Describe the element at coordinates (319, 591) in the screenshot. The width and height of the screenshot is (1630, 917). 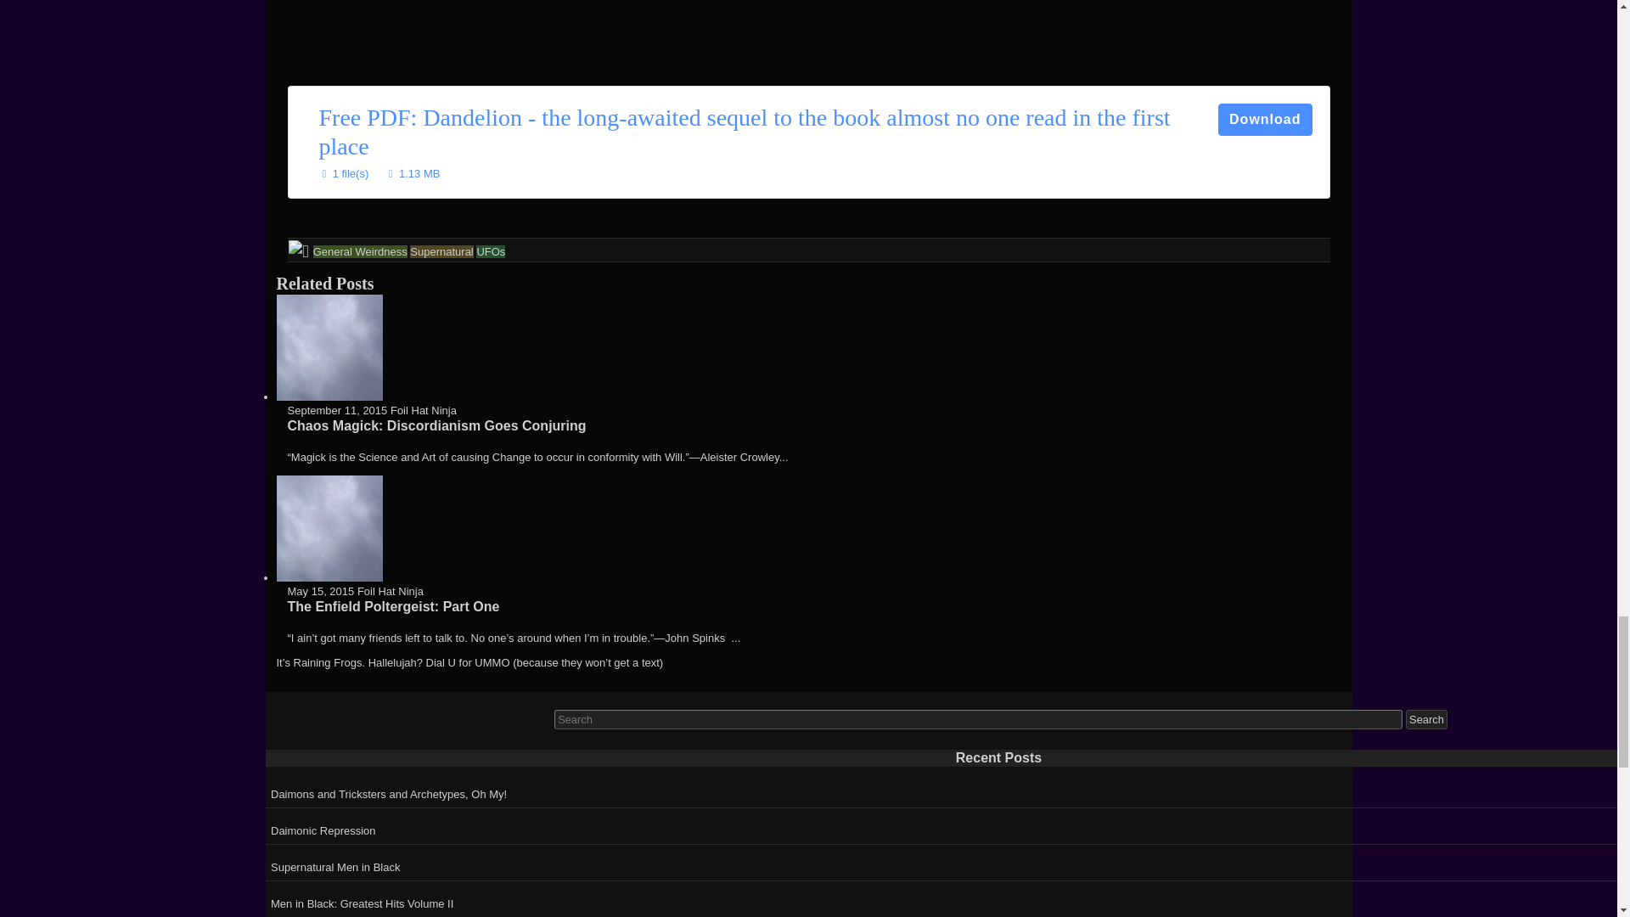
I see `May 15, 2015` at that location.